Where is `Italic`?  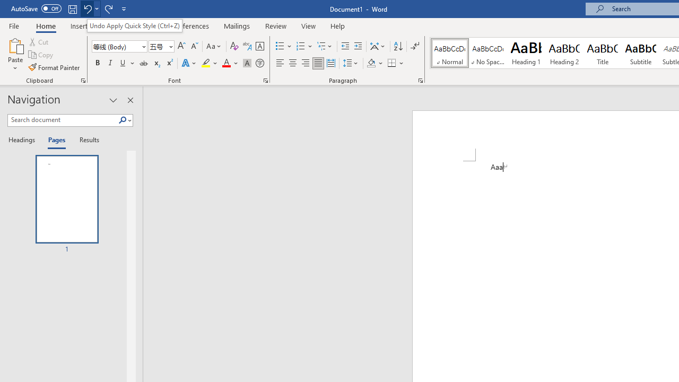 Italic is located at coordinates (110, 64).